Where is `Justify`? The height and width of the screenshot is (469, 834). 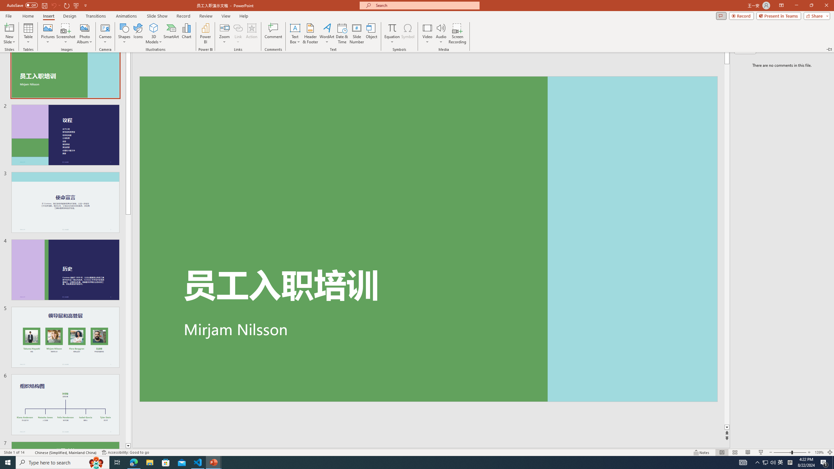
Justify is located at coordinates (272, 59).